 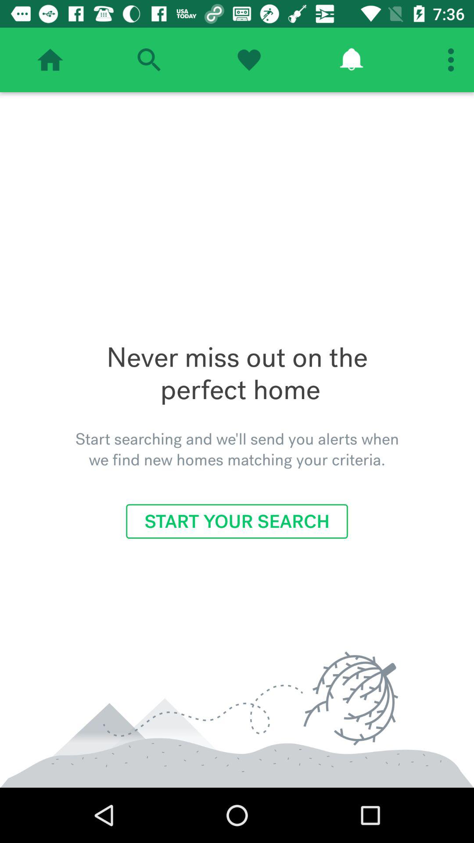 I want to click on alerts page, so click(x=351, y=60).